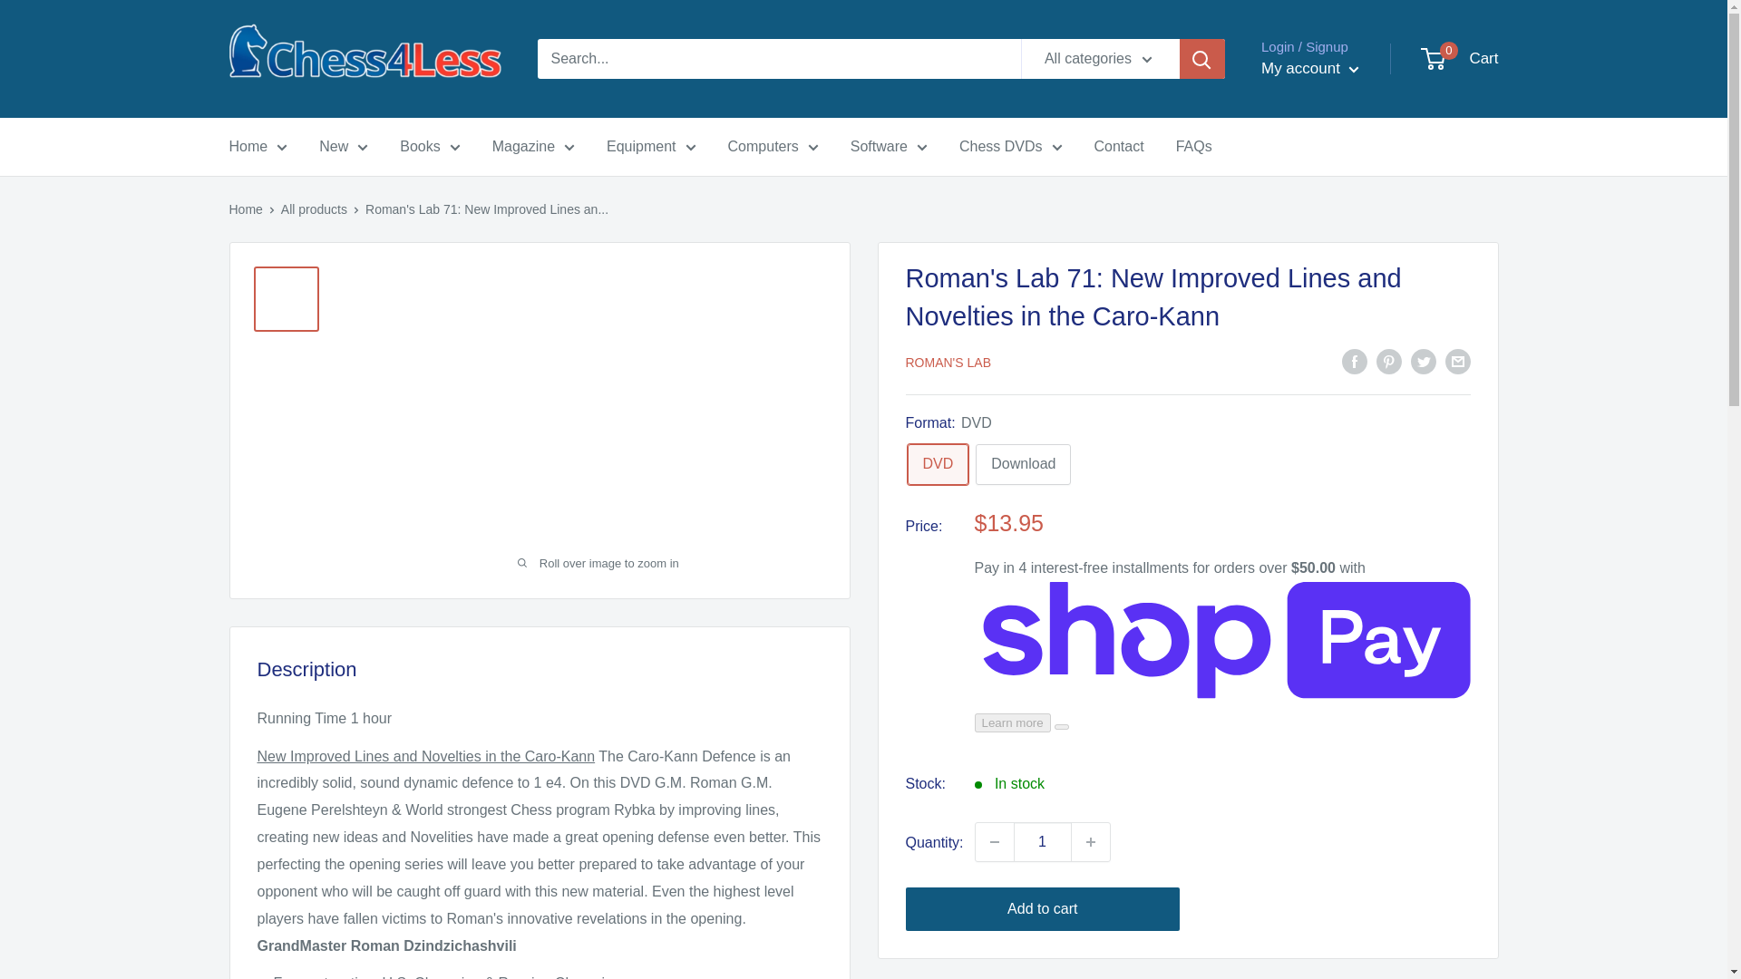  Describe the element at coordinates (1043, 842) in the screenshot. I see `1` at that location.